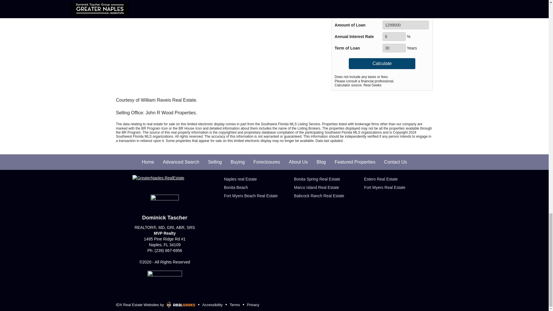 The width and height of the screenshot is (553, 311). I want to click on 6, so click(394, 36).